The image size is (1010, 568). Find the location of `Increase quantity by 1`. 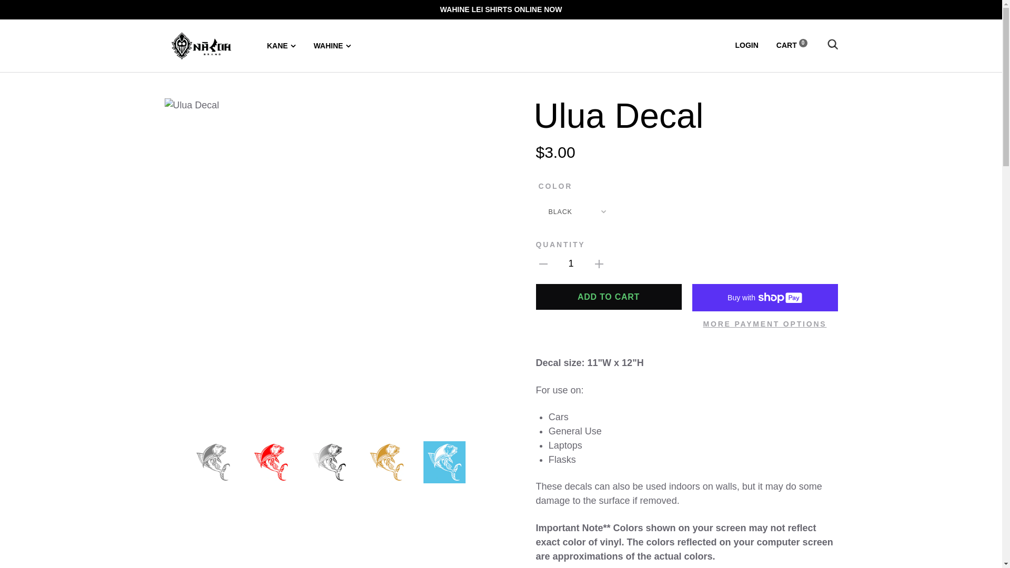

Increase quantity by 1 is located at coordinates (599, 264).